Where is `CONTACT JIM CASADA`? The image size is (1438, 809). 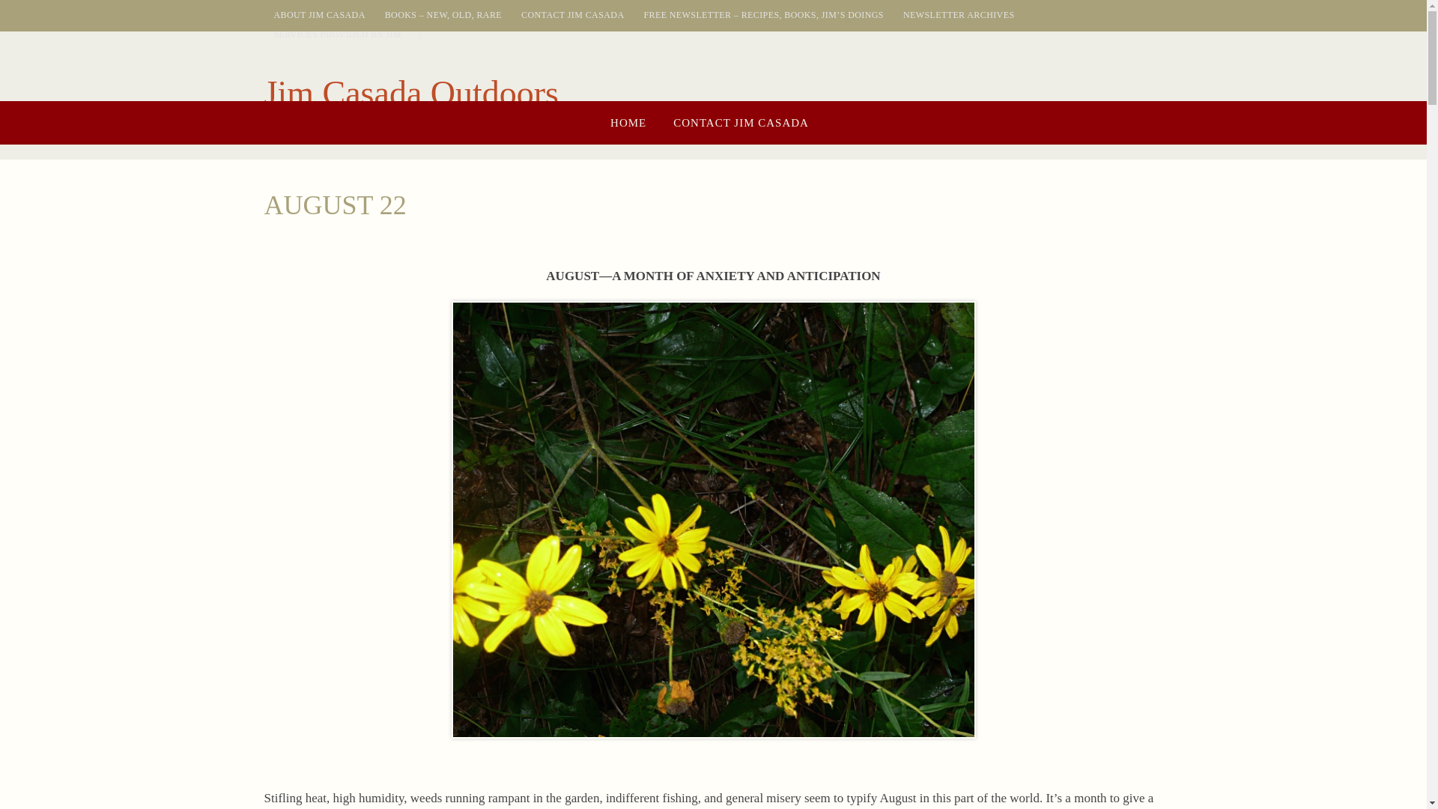
CONTACT JIM CASADA is located at coordinates (572, 15).